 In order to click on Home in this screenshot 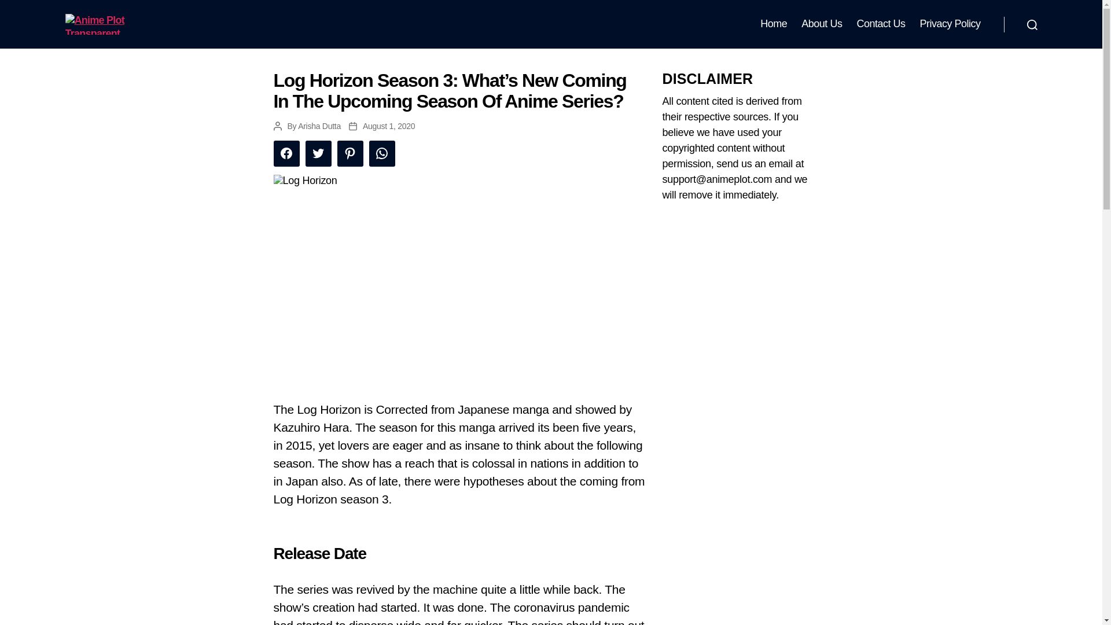, I will do `click(773, 24)`.